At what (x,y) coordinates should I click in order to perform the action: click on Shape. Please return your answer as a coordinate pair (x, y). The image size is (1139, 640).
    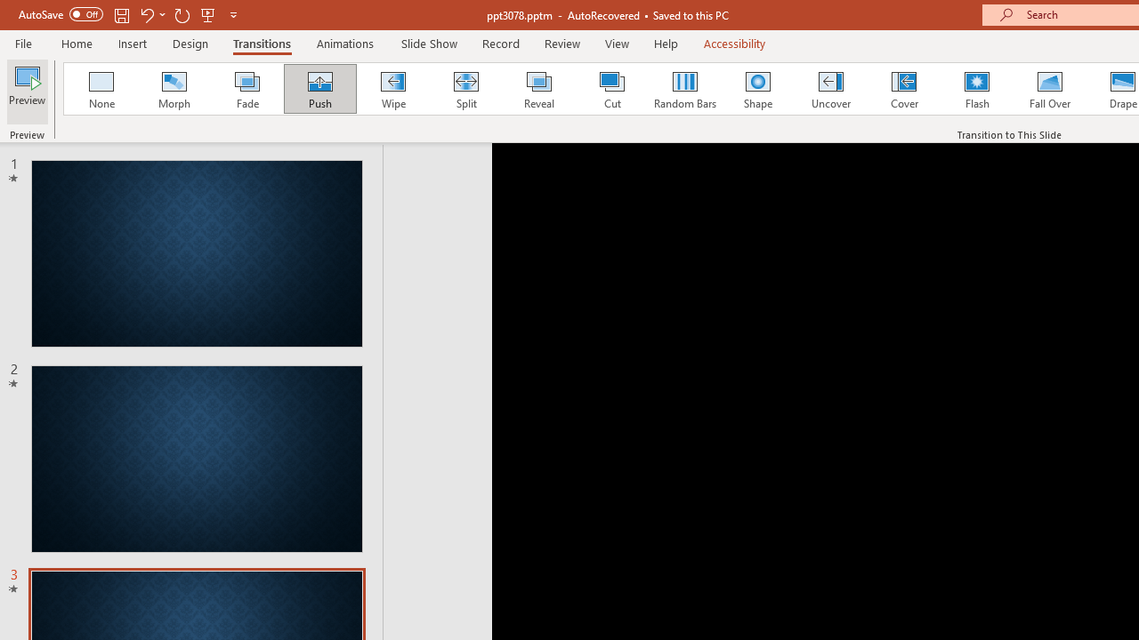
    Looking at the image, I should click on (758, 89).